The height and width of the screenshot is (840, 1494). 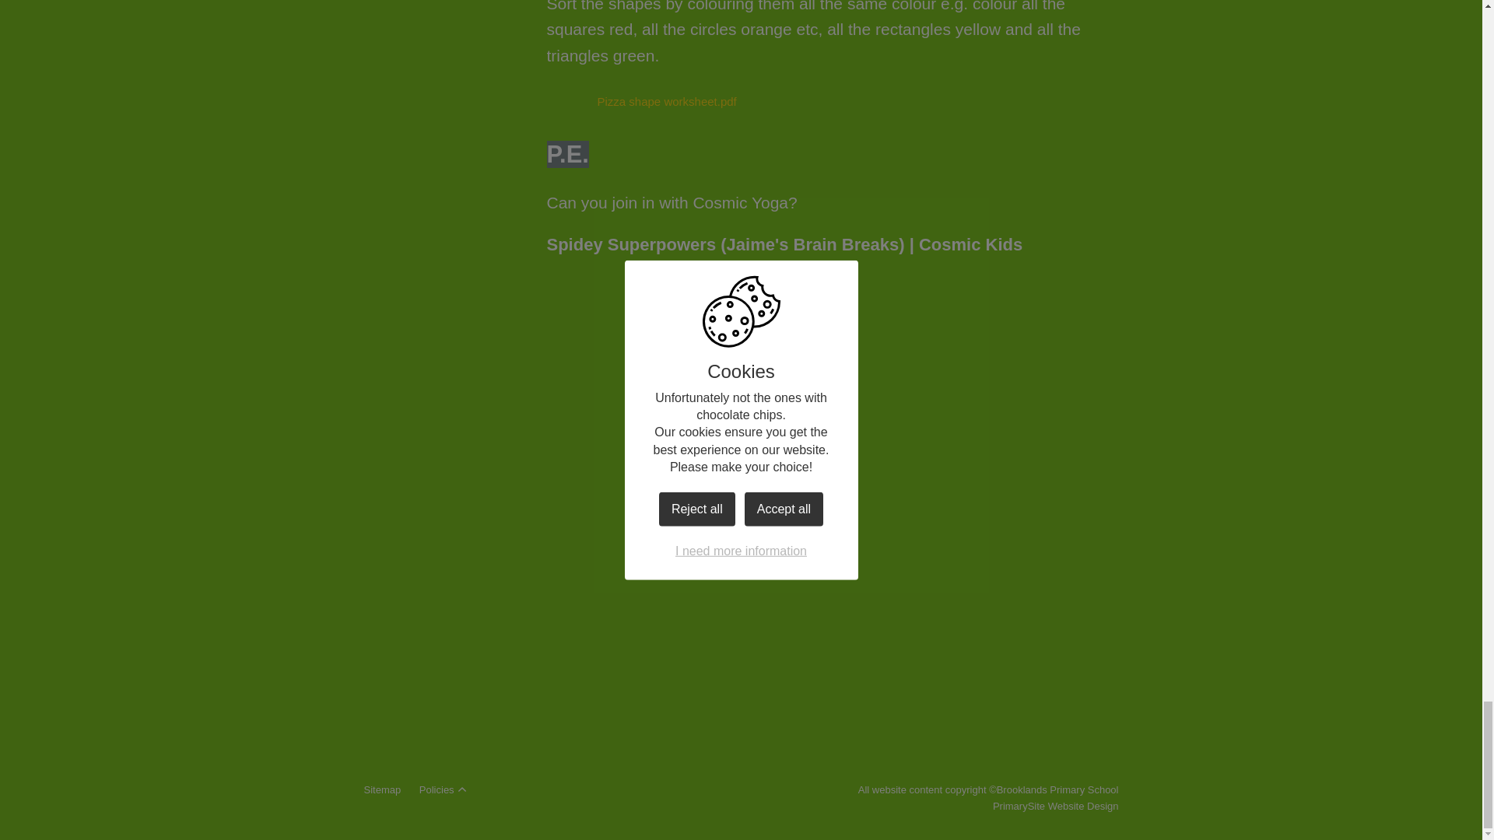 I want to click on Pizza shape worksheet.pdf, so click(x=641, y=102).